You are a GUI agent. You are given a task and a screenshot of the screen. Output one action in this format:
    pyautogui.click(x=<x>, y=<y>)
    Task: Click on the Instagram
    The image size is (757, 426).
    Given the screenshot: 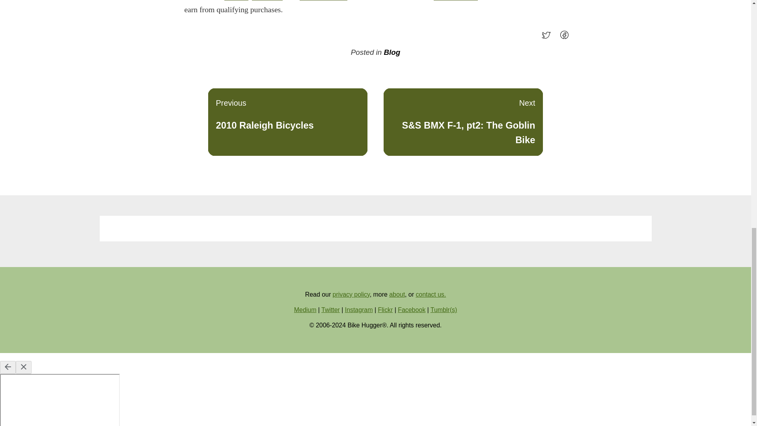 What is the action you would take?
    pyautogui.click(x=288, y=121)
    